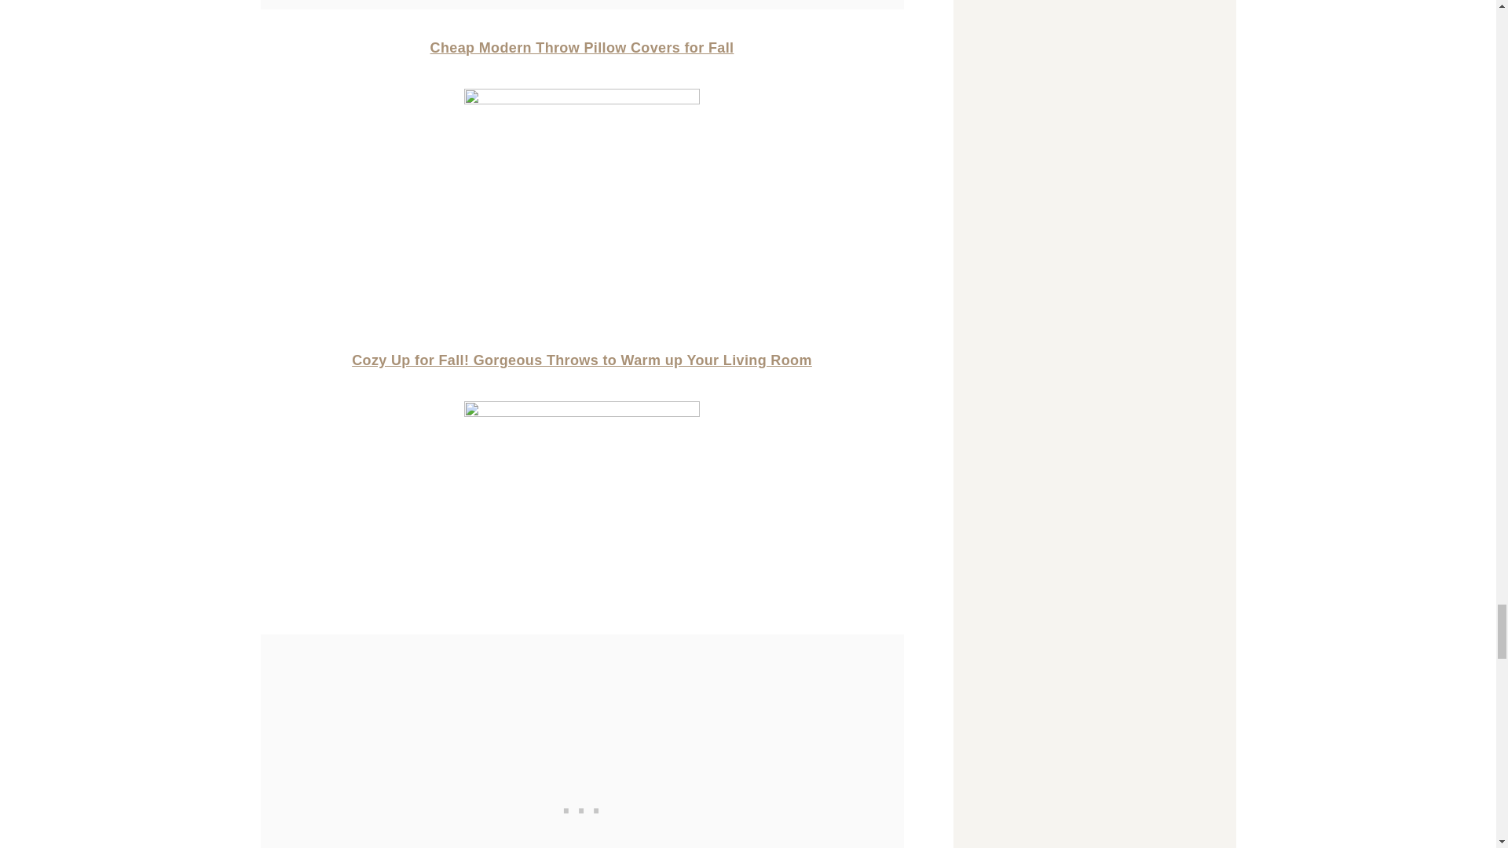 The image size is (1508, 848). I want to click on Cheap Modern Throw Pillow Covers for Fall, so click(582, 47).